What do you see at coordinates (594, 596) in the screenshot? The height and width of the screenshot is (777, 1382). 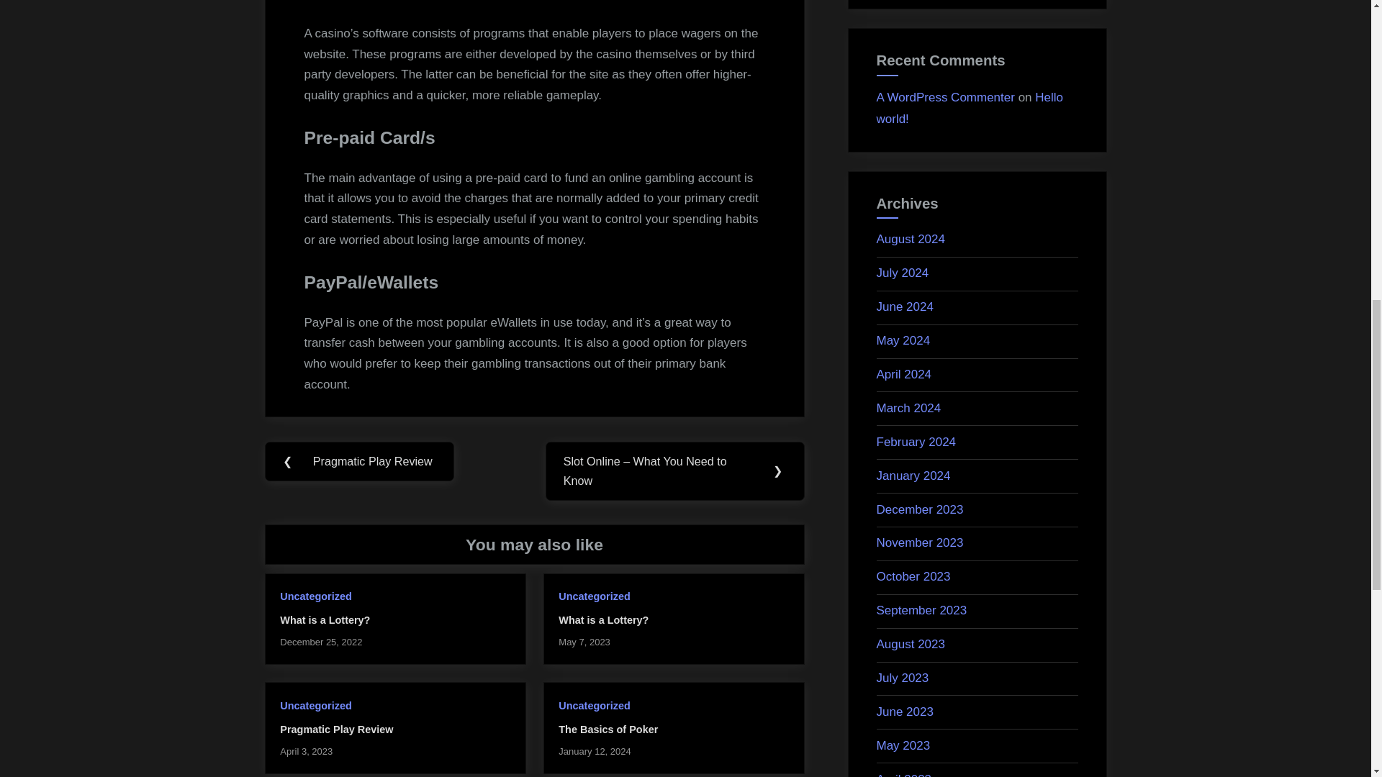 I see `Uncategorized` at bounding box center [594, 596].